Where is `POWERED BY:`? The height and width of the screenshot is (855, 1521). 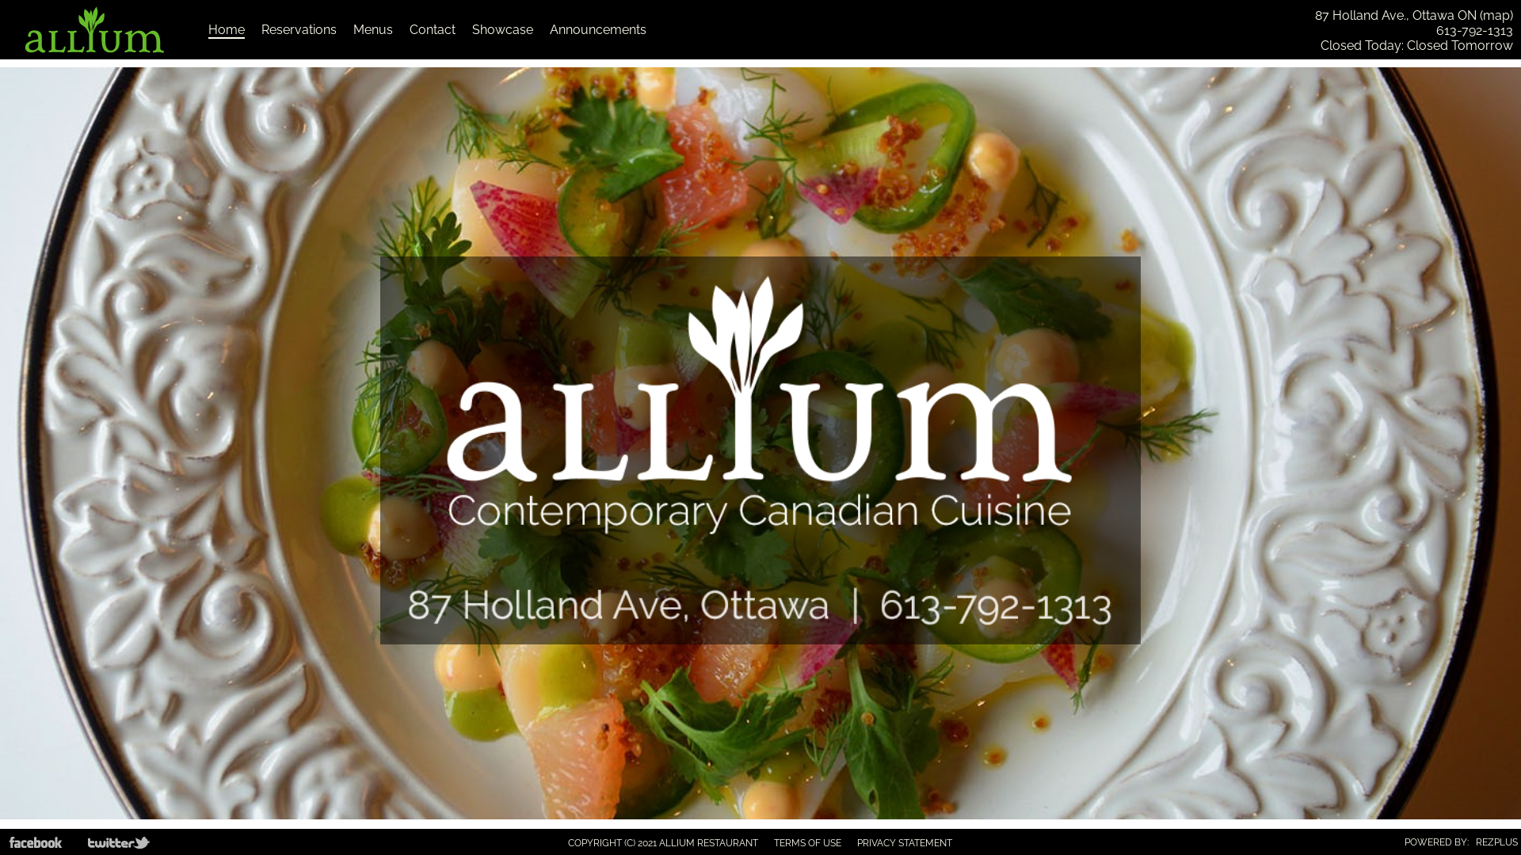 POWERED BY: is located at coordinates (1438, 842).